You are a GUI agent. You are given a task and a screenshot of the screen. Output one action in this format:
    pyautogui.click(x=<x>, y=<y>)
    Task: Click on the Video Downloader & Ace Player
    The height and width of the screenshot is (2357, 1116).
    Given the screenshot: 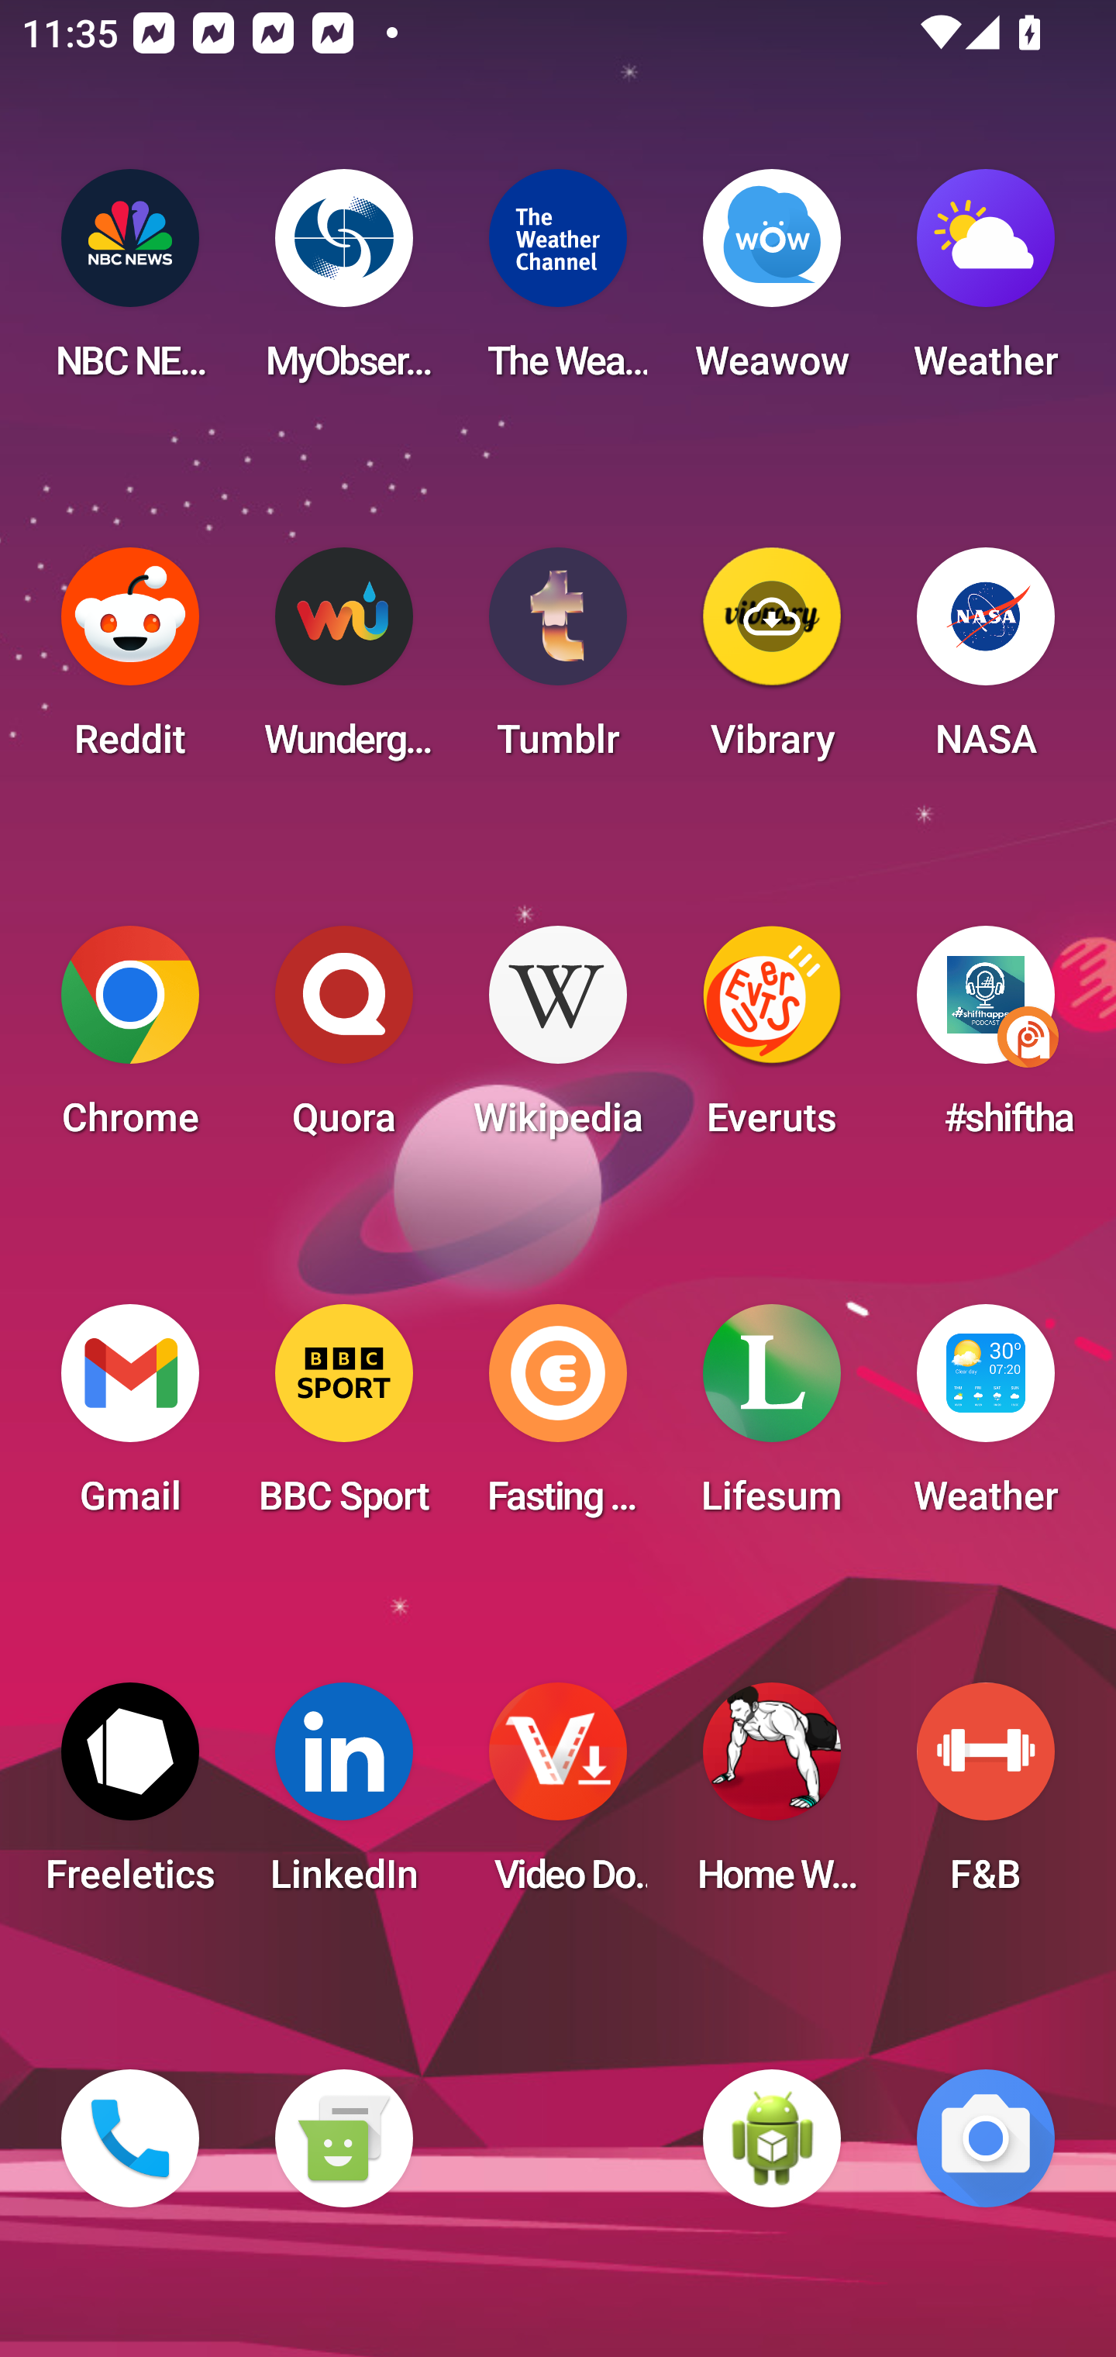 What is the action you would take?
    pyautogui.click(x=558, y=1797)
    